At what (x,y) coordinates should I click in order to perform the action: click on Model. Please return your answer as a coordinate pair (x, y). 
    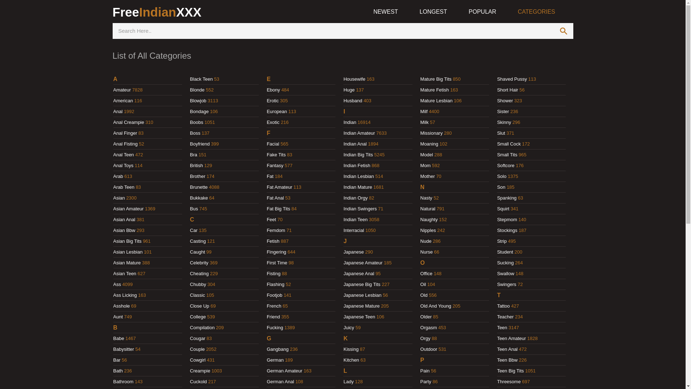
    Looking at the image, I should click on (427, 155).